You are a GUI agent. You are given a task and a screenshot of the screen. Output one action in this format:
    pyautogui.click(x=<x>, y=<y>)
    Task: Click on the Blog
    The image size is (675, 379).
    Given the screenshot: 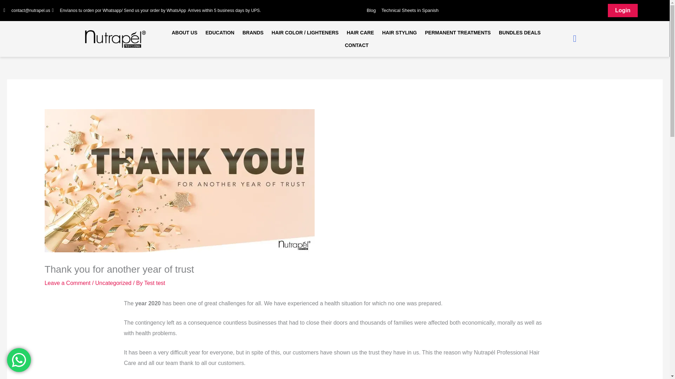 What is the action you would take?
    pyautogui.click(x=371, y=11)
    